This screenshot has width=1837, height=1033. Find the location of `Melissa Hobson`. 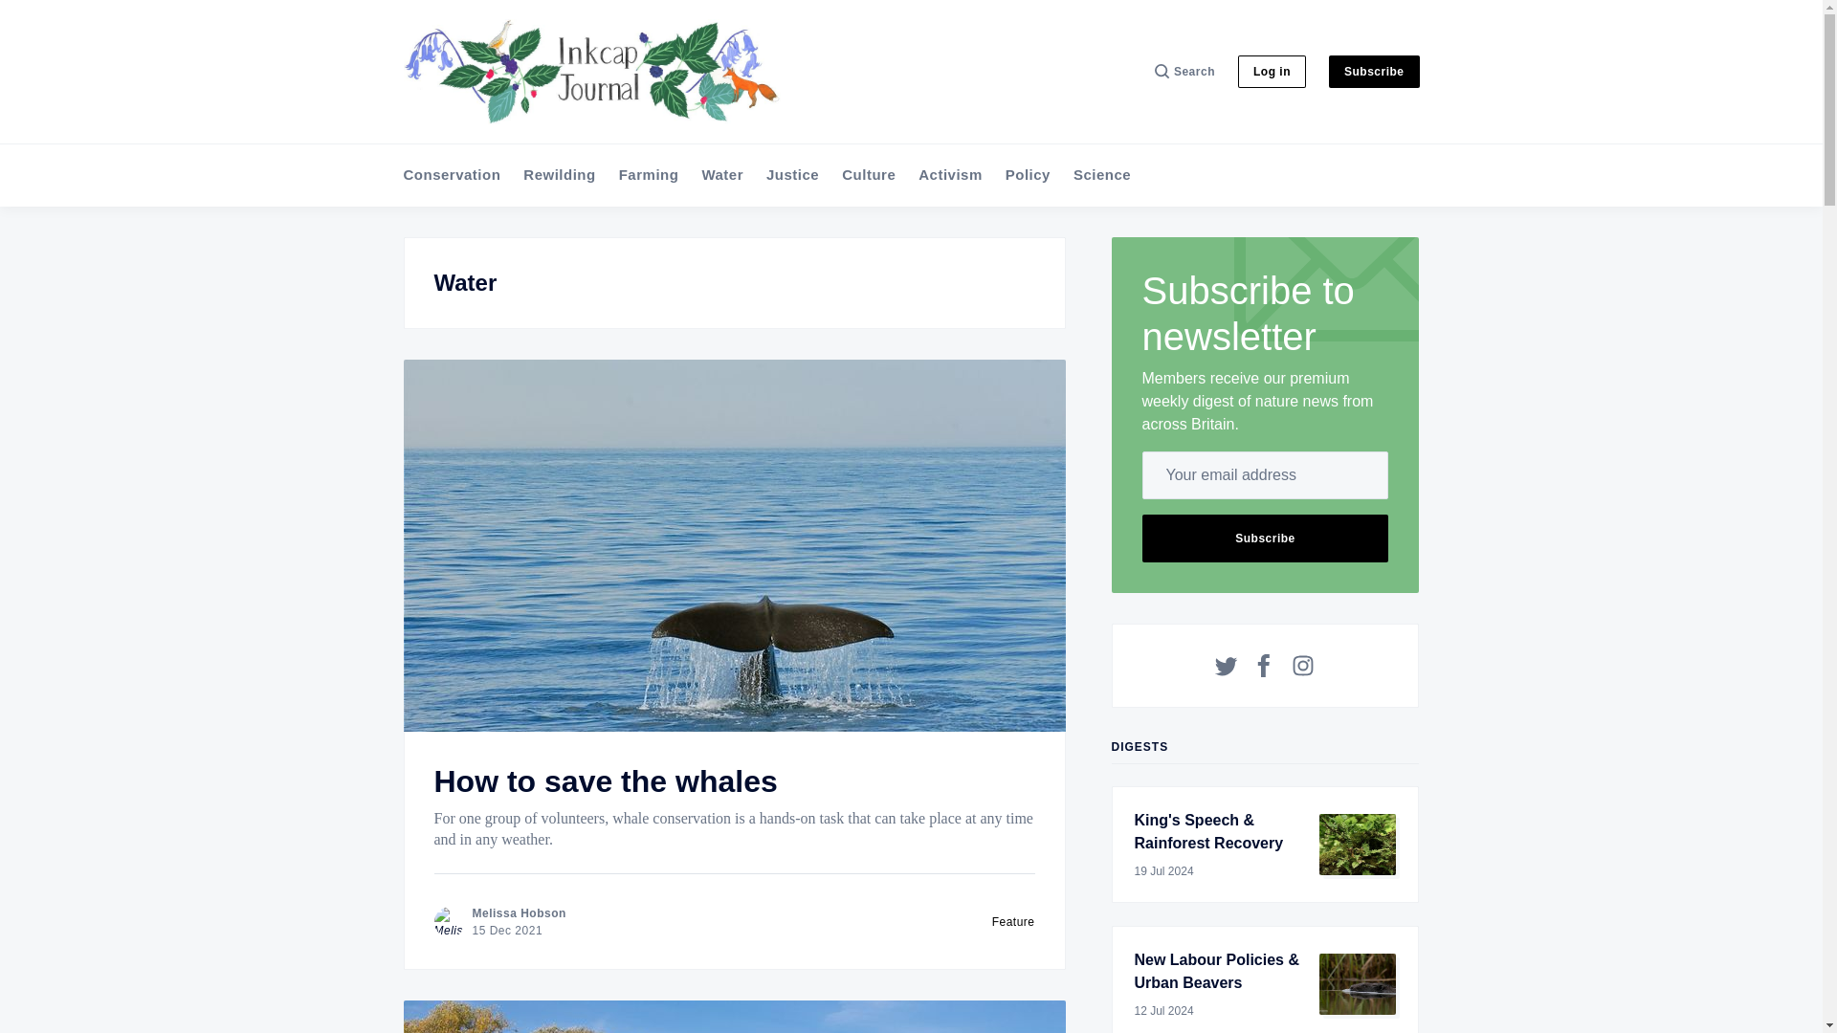

Melissa Hobson is located at coordinates (519, 913).